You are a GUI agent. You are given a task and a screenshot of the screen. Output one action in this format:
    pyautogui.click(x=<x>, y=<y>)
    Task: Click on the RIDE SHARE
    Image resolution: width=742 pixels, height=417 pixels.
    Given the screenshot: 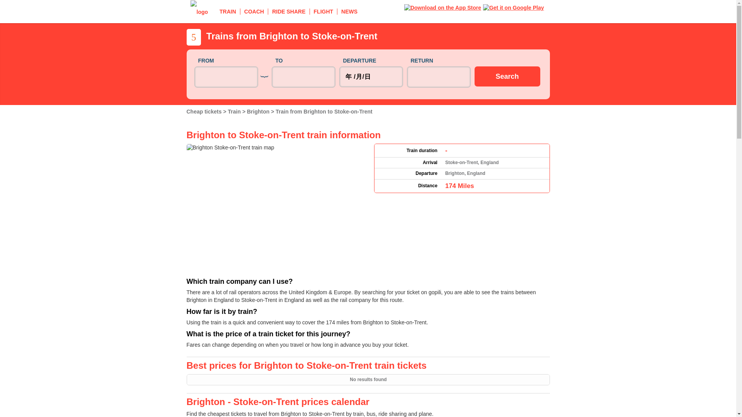 What is the action you would take?
    pyautogui.click(x=288, y=11)
    